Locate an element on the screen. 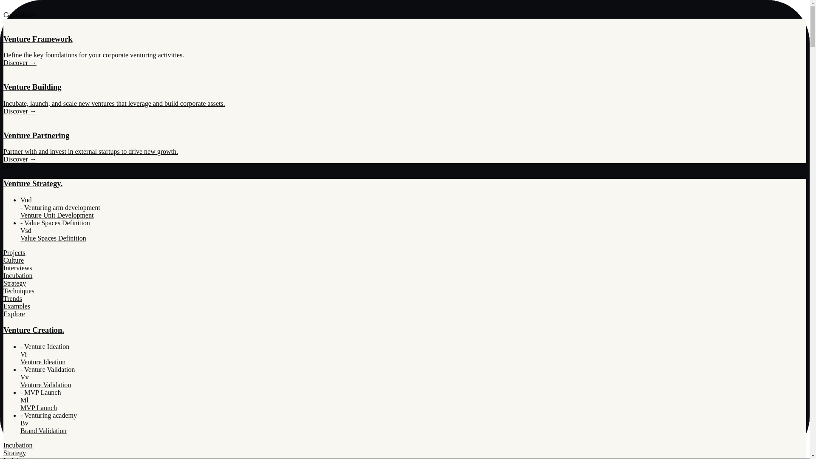 The width and height of the screenshot is (816, 459). Incubation is located at coordinates (405, 445).